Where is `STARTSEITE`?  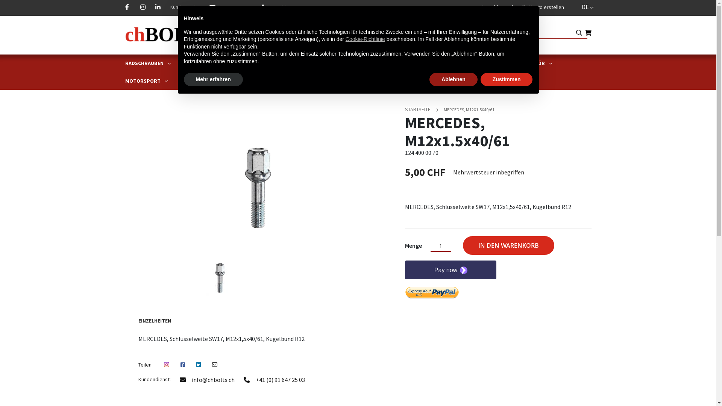 STARTSEITE is located at coordinates (418, 109).